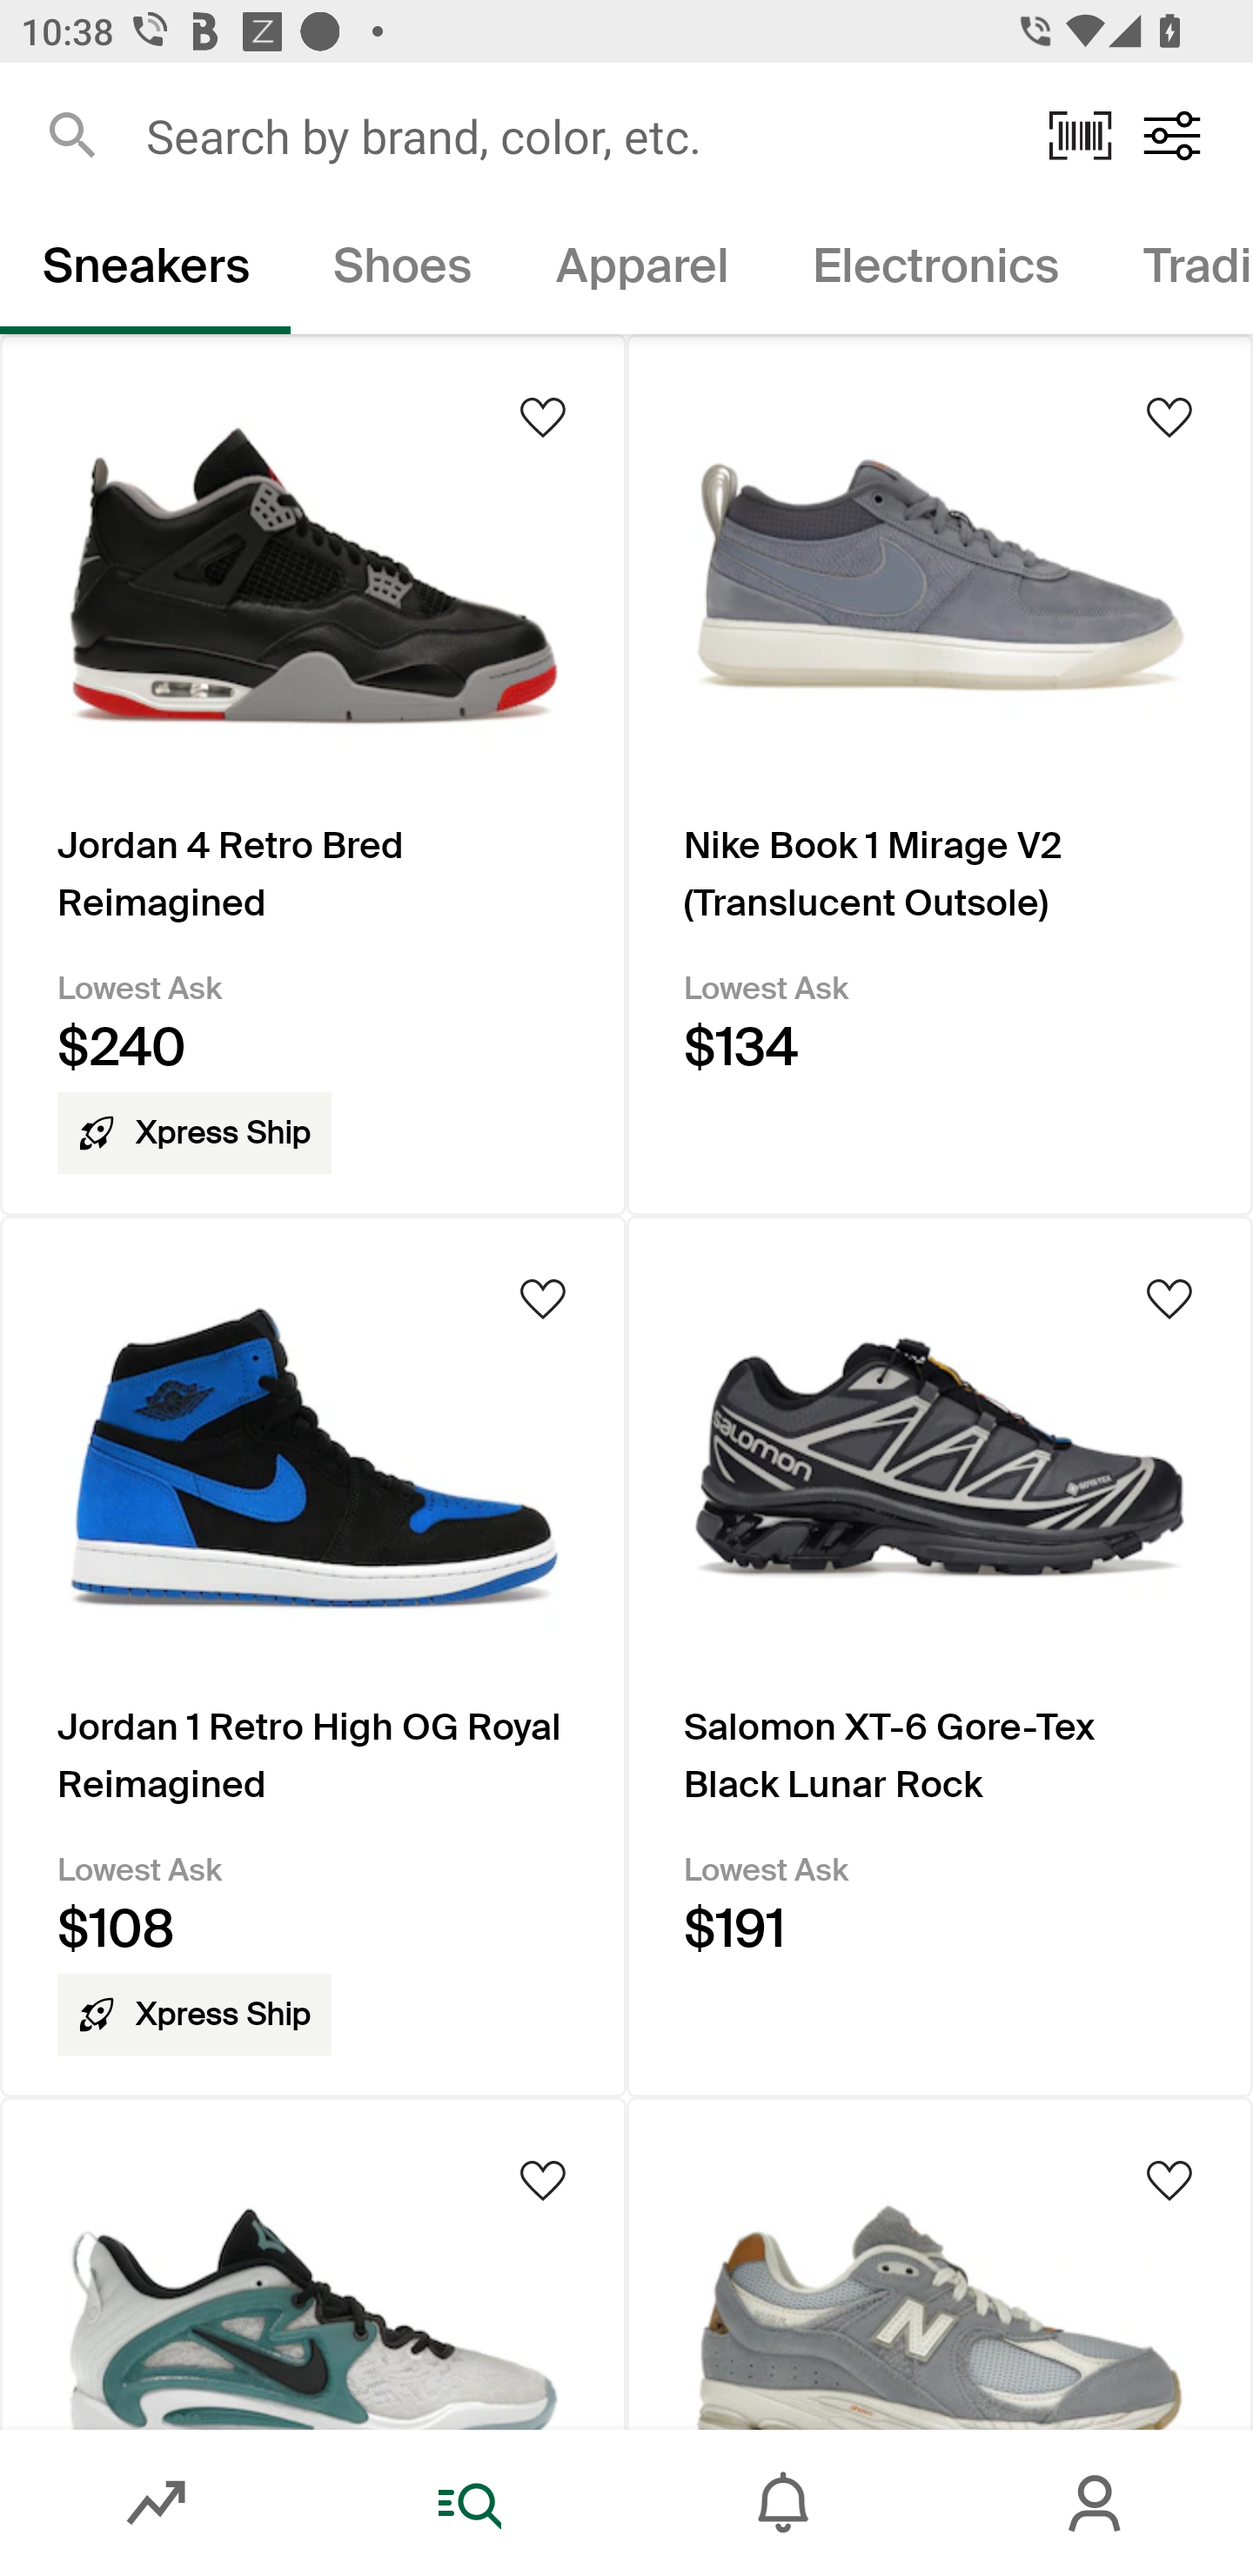 The image size is (1253, 2576). What do you see at coordinates (313, 2263) in the screenshot?
I see `Product Image` at bounding box center [313, 2263].